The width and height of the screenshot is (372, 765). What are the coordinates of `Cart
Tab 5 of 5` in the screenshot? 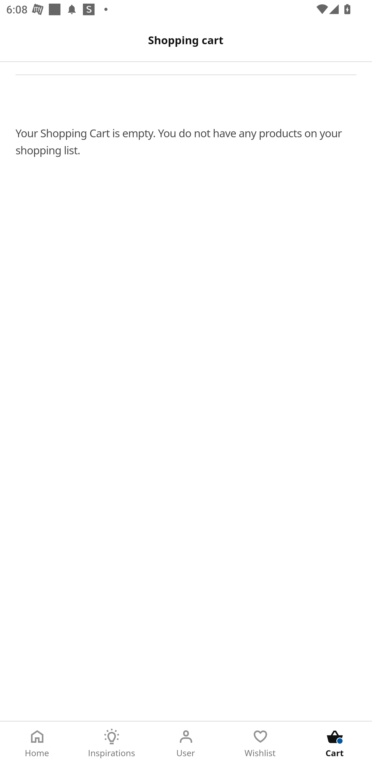 It's located at (335, 743).